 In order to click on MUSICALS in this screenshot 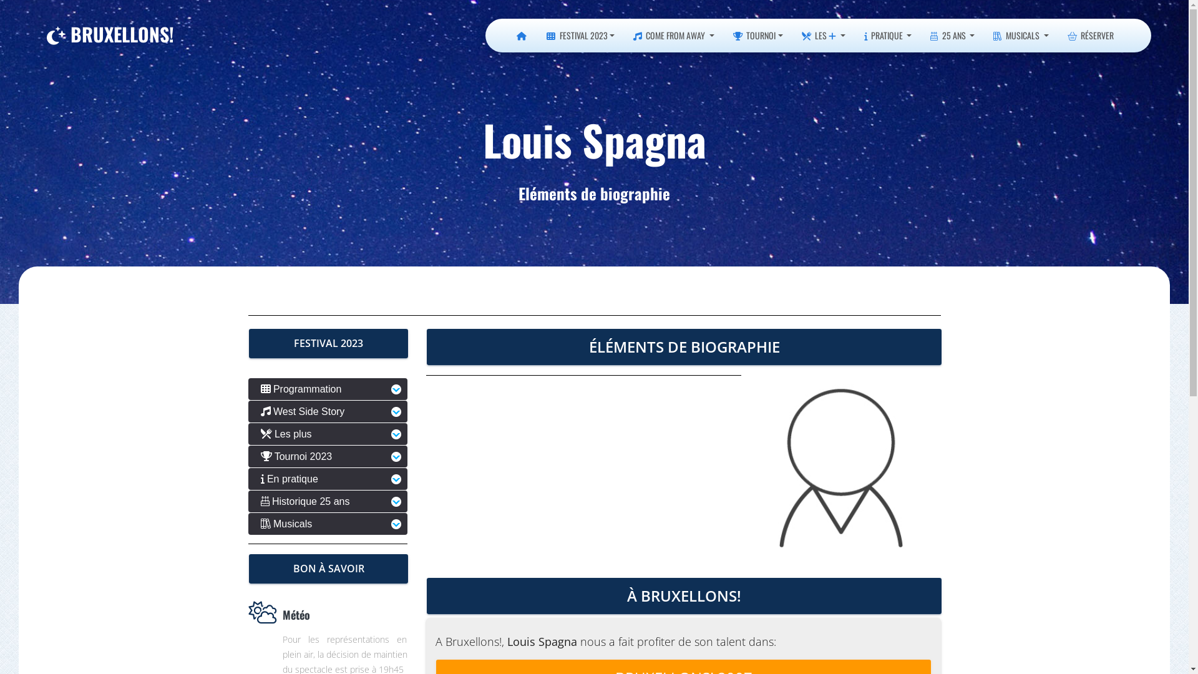, I will do `click(1021, 36)`.